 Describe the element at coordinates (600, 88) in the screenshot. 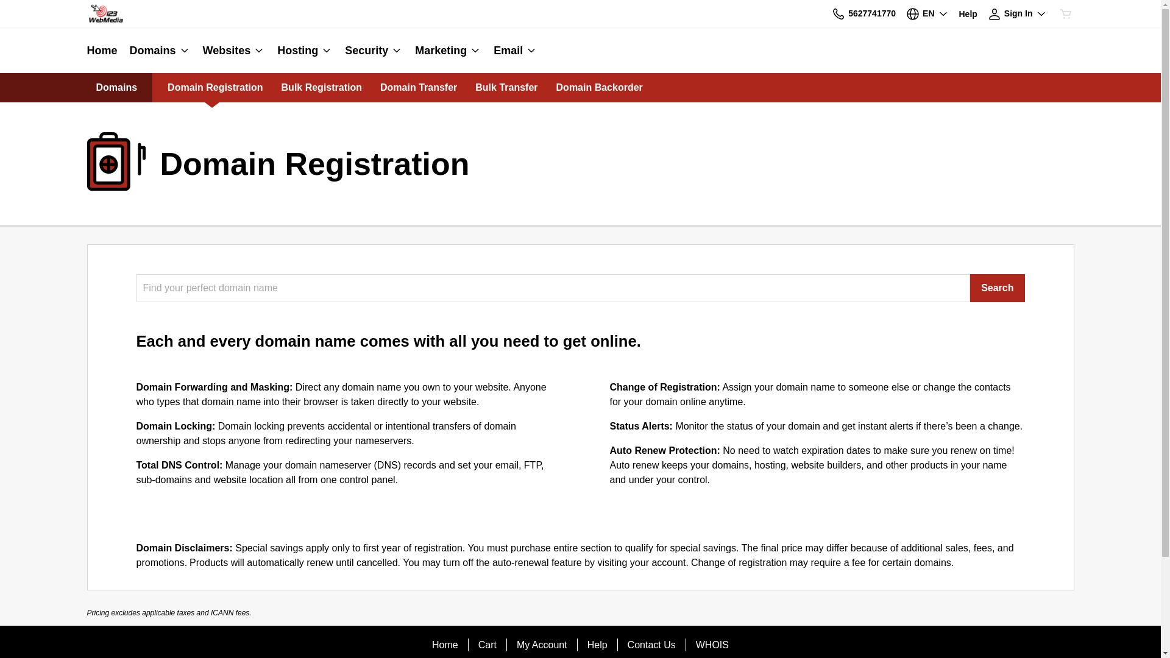

I see `Domain Backorder` at that location.